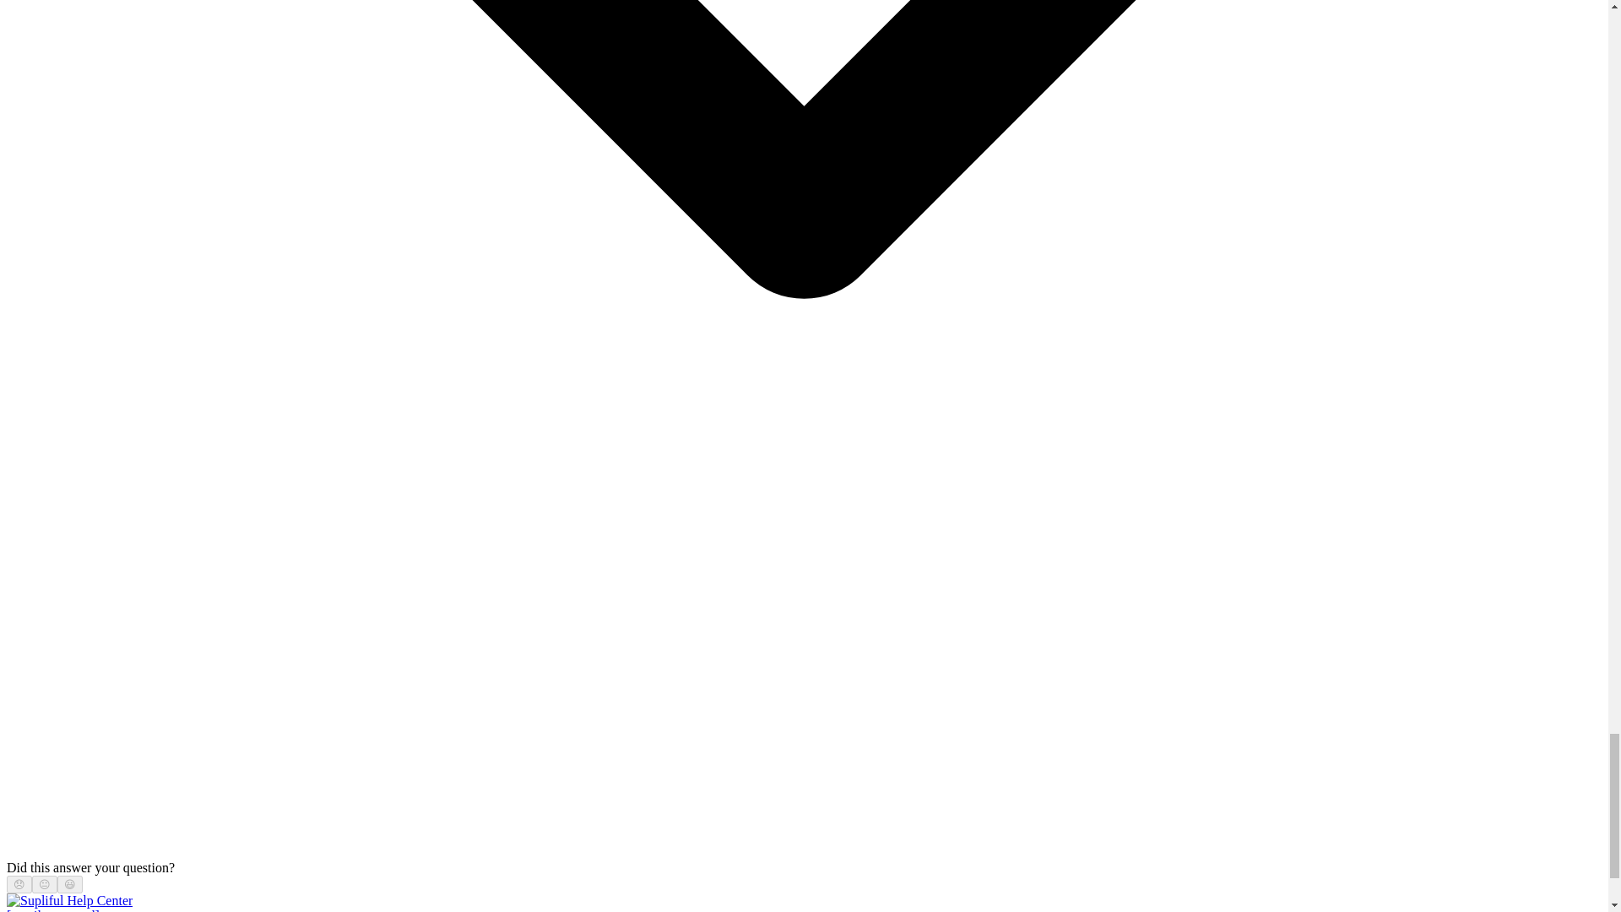 This screenshot has width=1621, height=912. I want to click on Disappointed, so click(19, 885).